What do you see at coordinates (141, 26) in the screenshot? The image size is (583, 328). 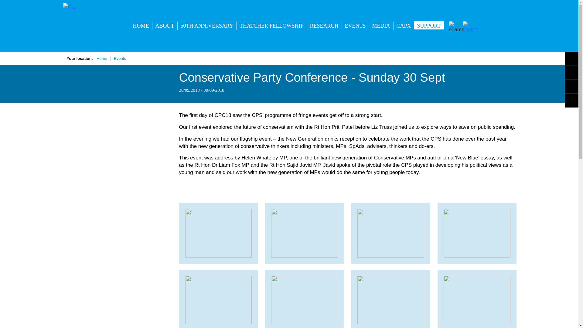 I see `HOME` at bounding box center [141, 26].